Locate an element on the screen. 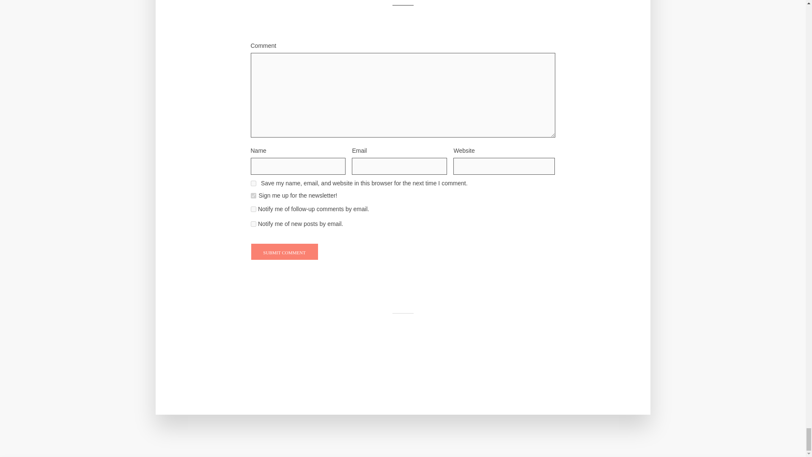 The width and height of the screenshot is (812, 457). subscribe is located at coordinates (253, 209).